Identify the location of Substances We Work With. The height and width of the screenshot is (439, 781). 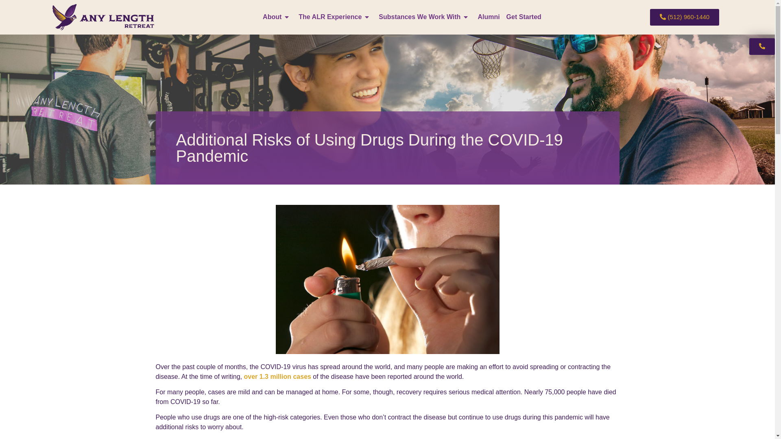
(425, 17).